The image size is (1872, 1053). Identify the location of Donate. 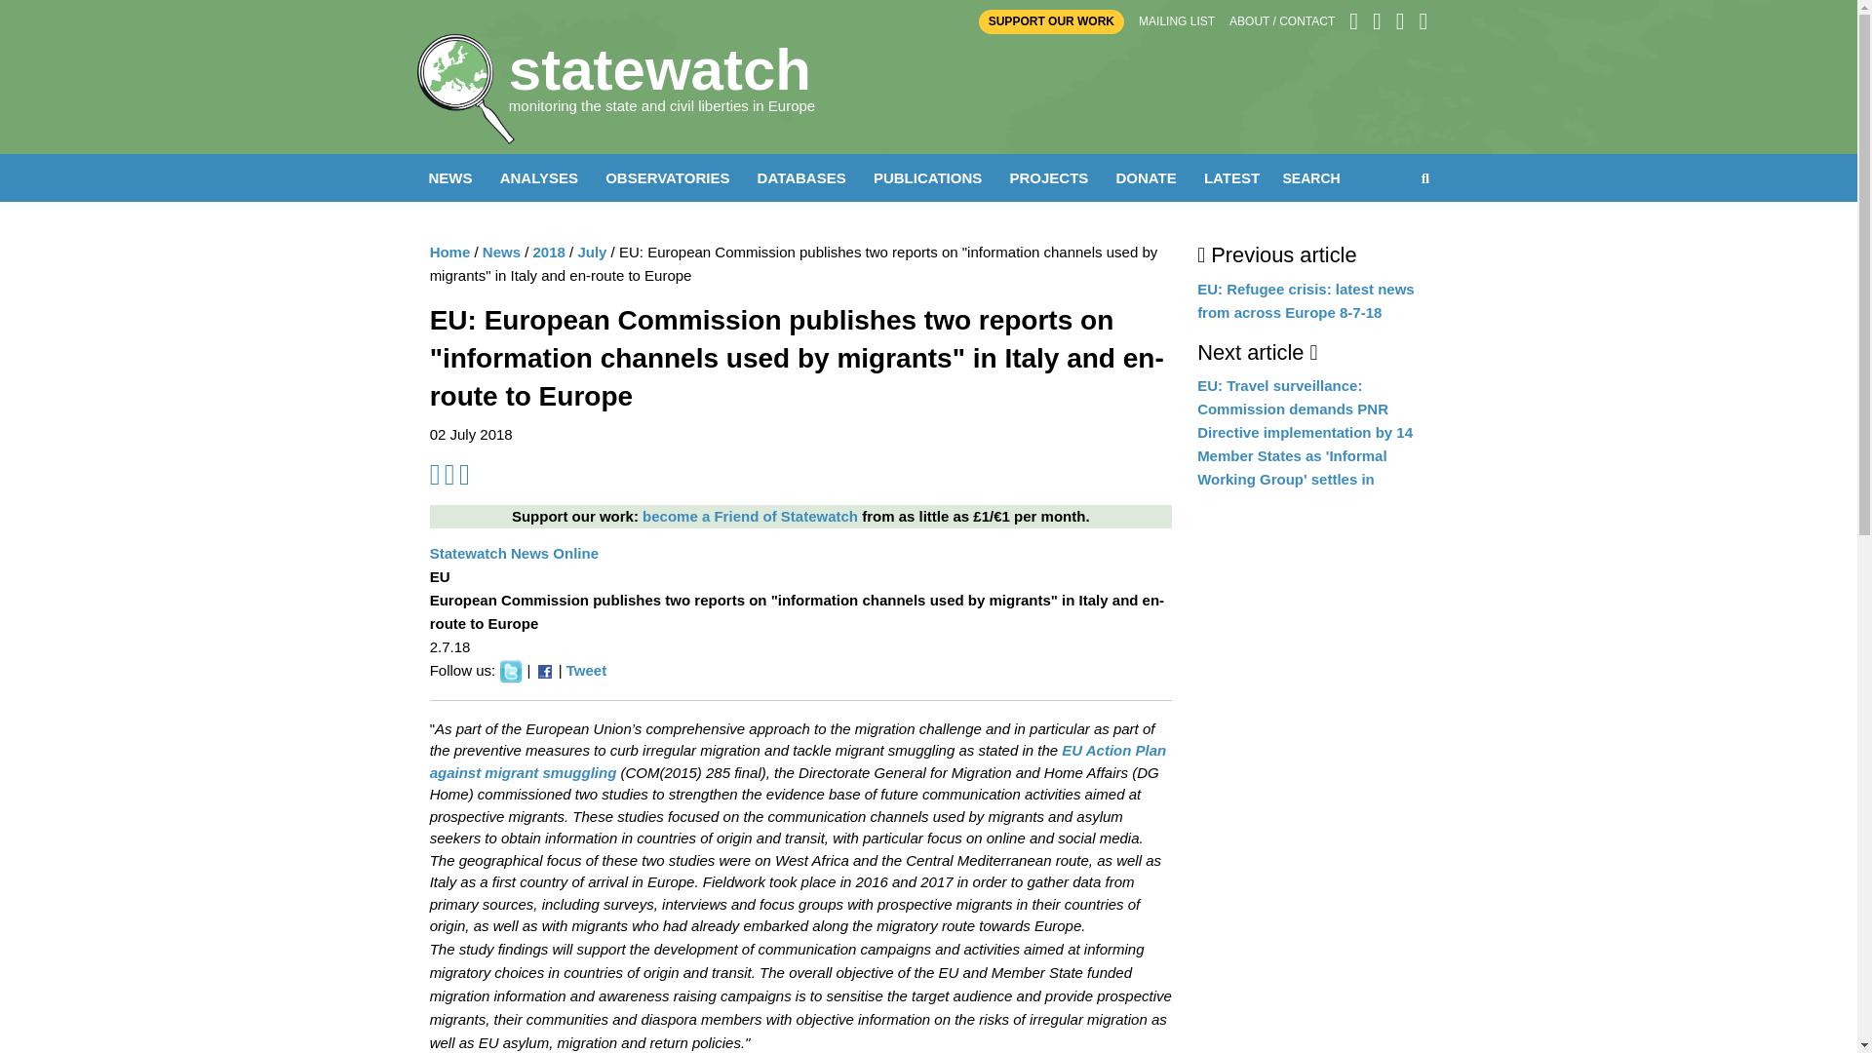
(749, 515).